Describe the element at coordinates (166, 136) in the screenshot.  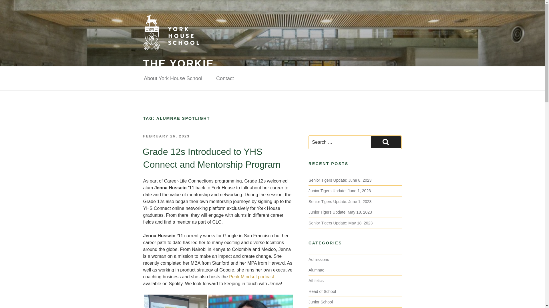
I see `FEBRUARY 26, 2023` at that location.